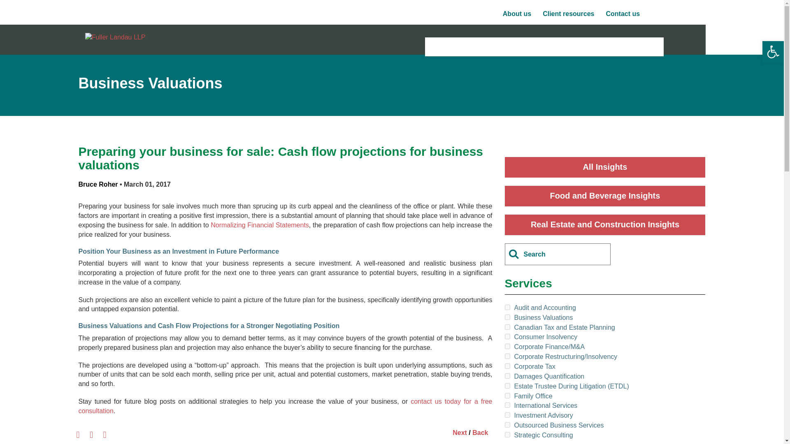 The height and width of the screenshot is (444, 790). Describe the element at coordinates (507, 336) in the screenshot. I see `consumer-insolvency` at that location.